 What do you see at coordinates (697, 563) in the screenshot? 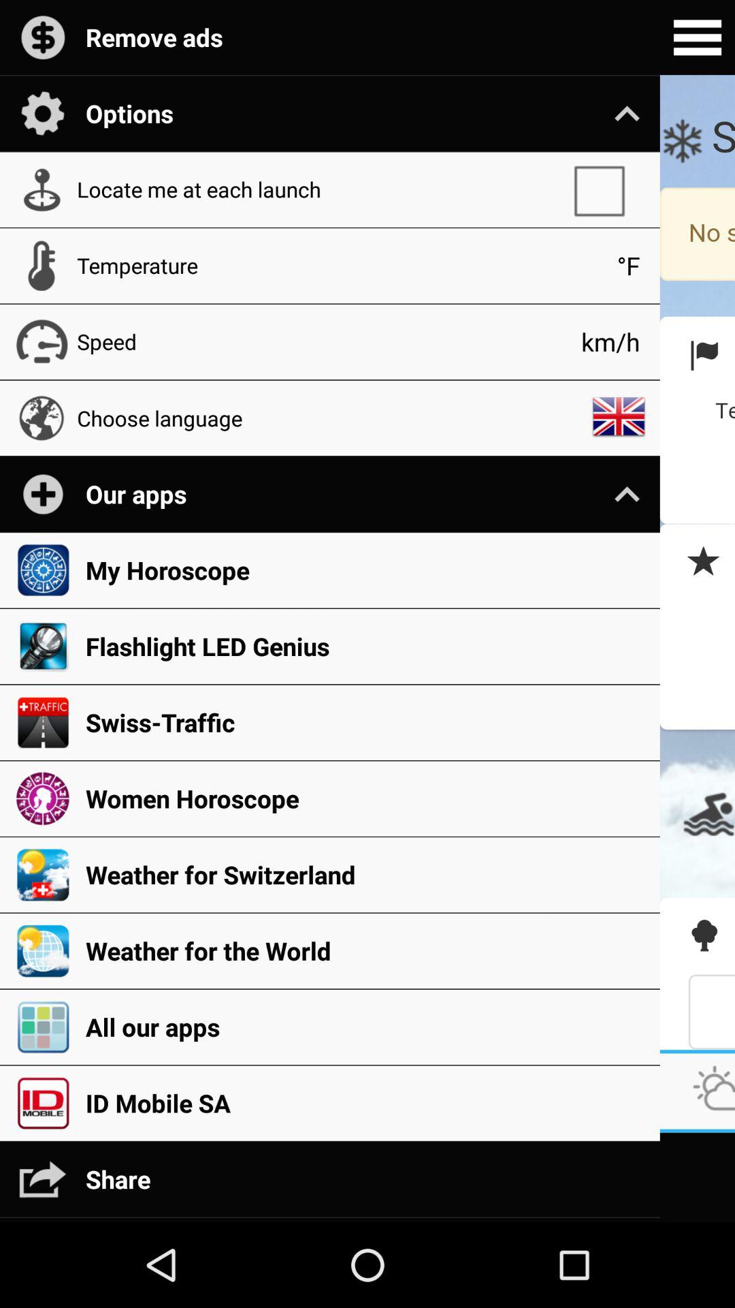
I see `return to app` at bounding box center [697, 563].